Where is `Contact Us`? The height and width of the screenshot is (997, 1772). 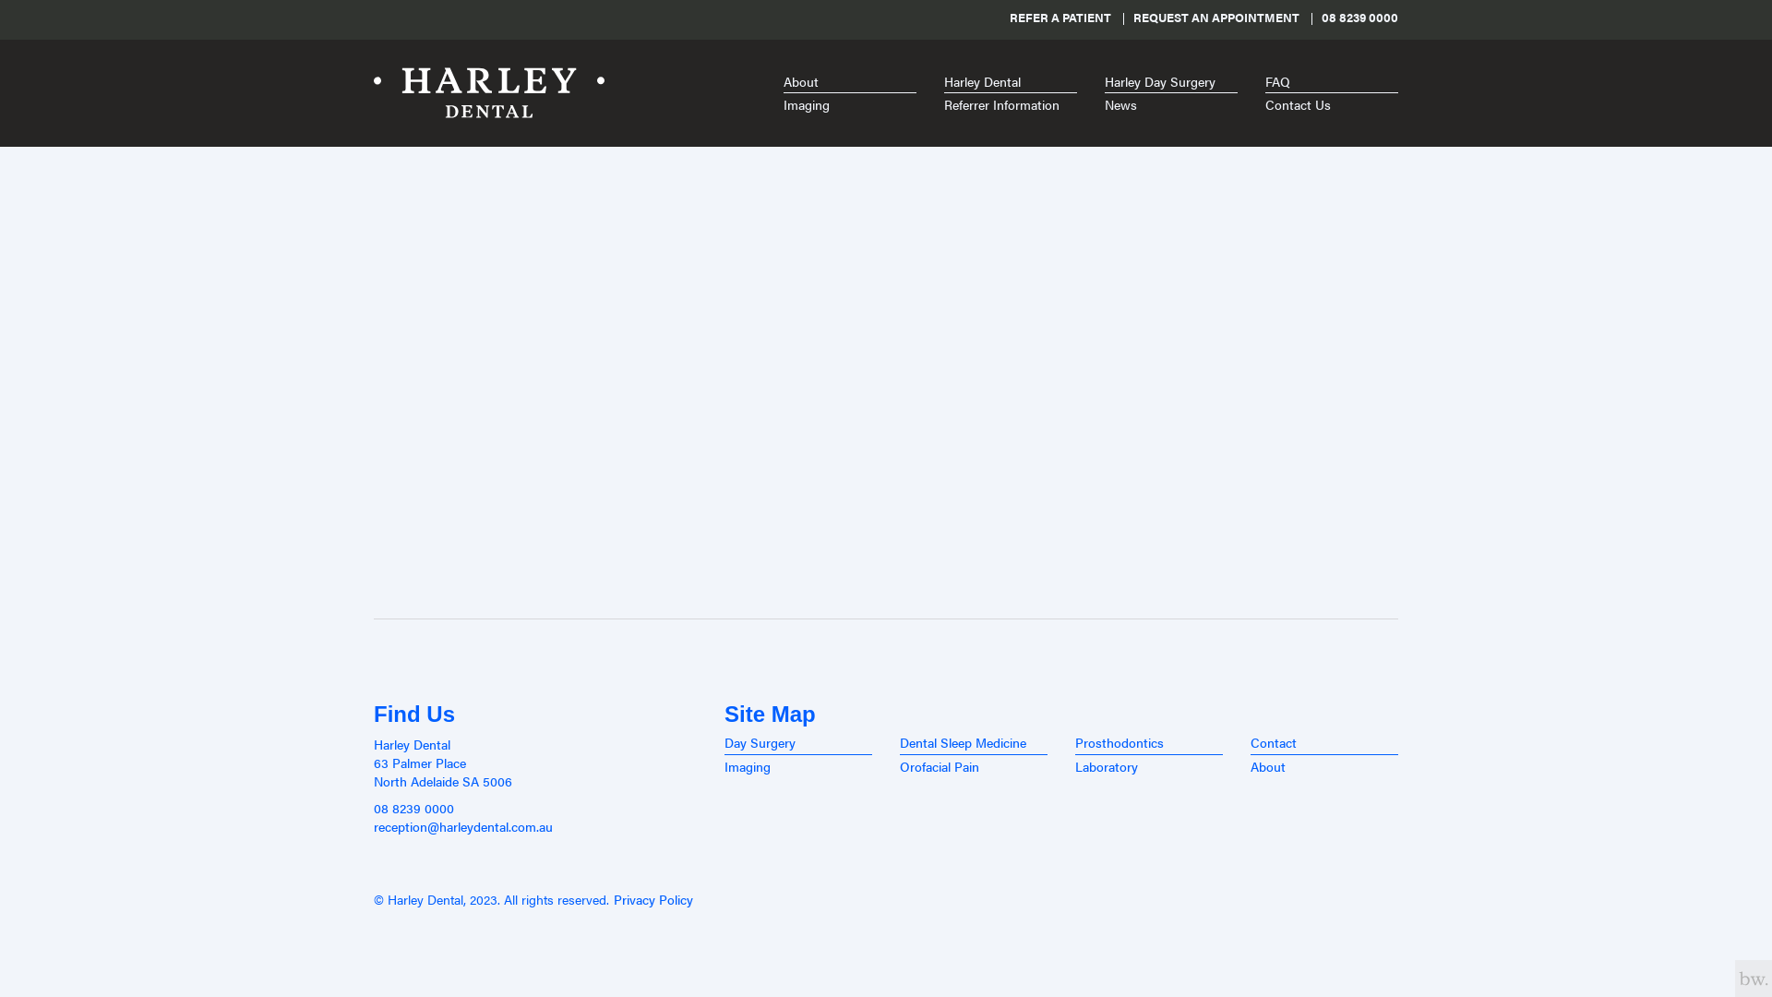
Contact Us is located at coordinates (1332, 105).